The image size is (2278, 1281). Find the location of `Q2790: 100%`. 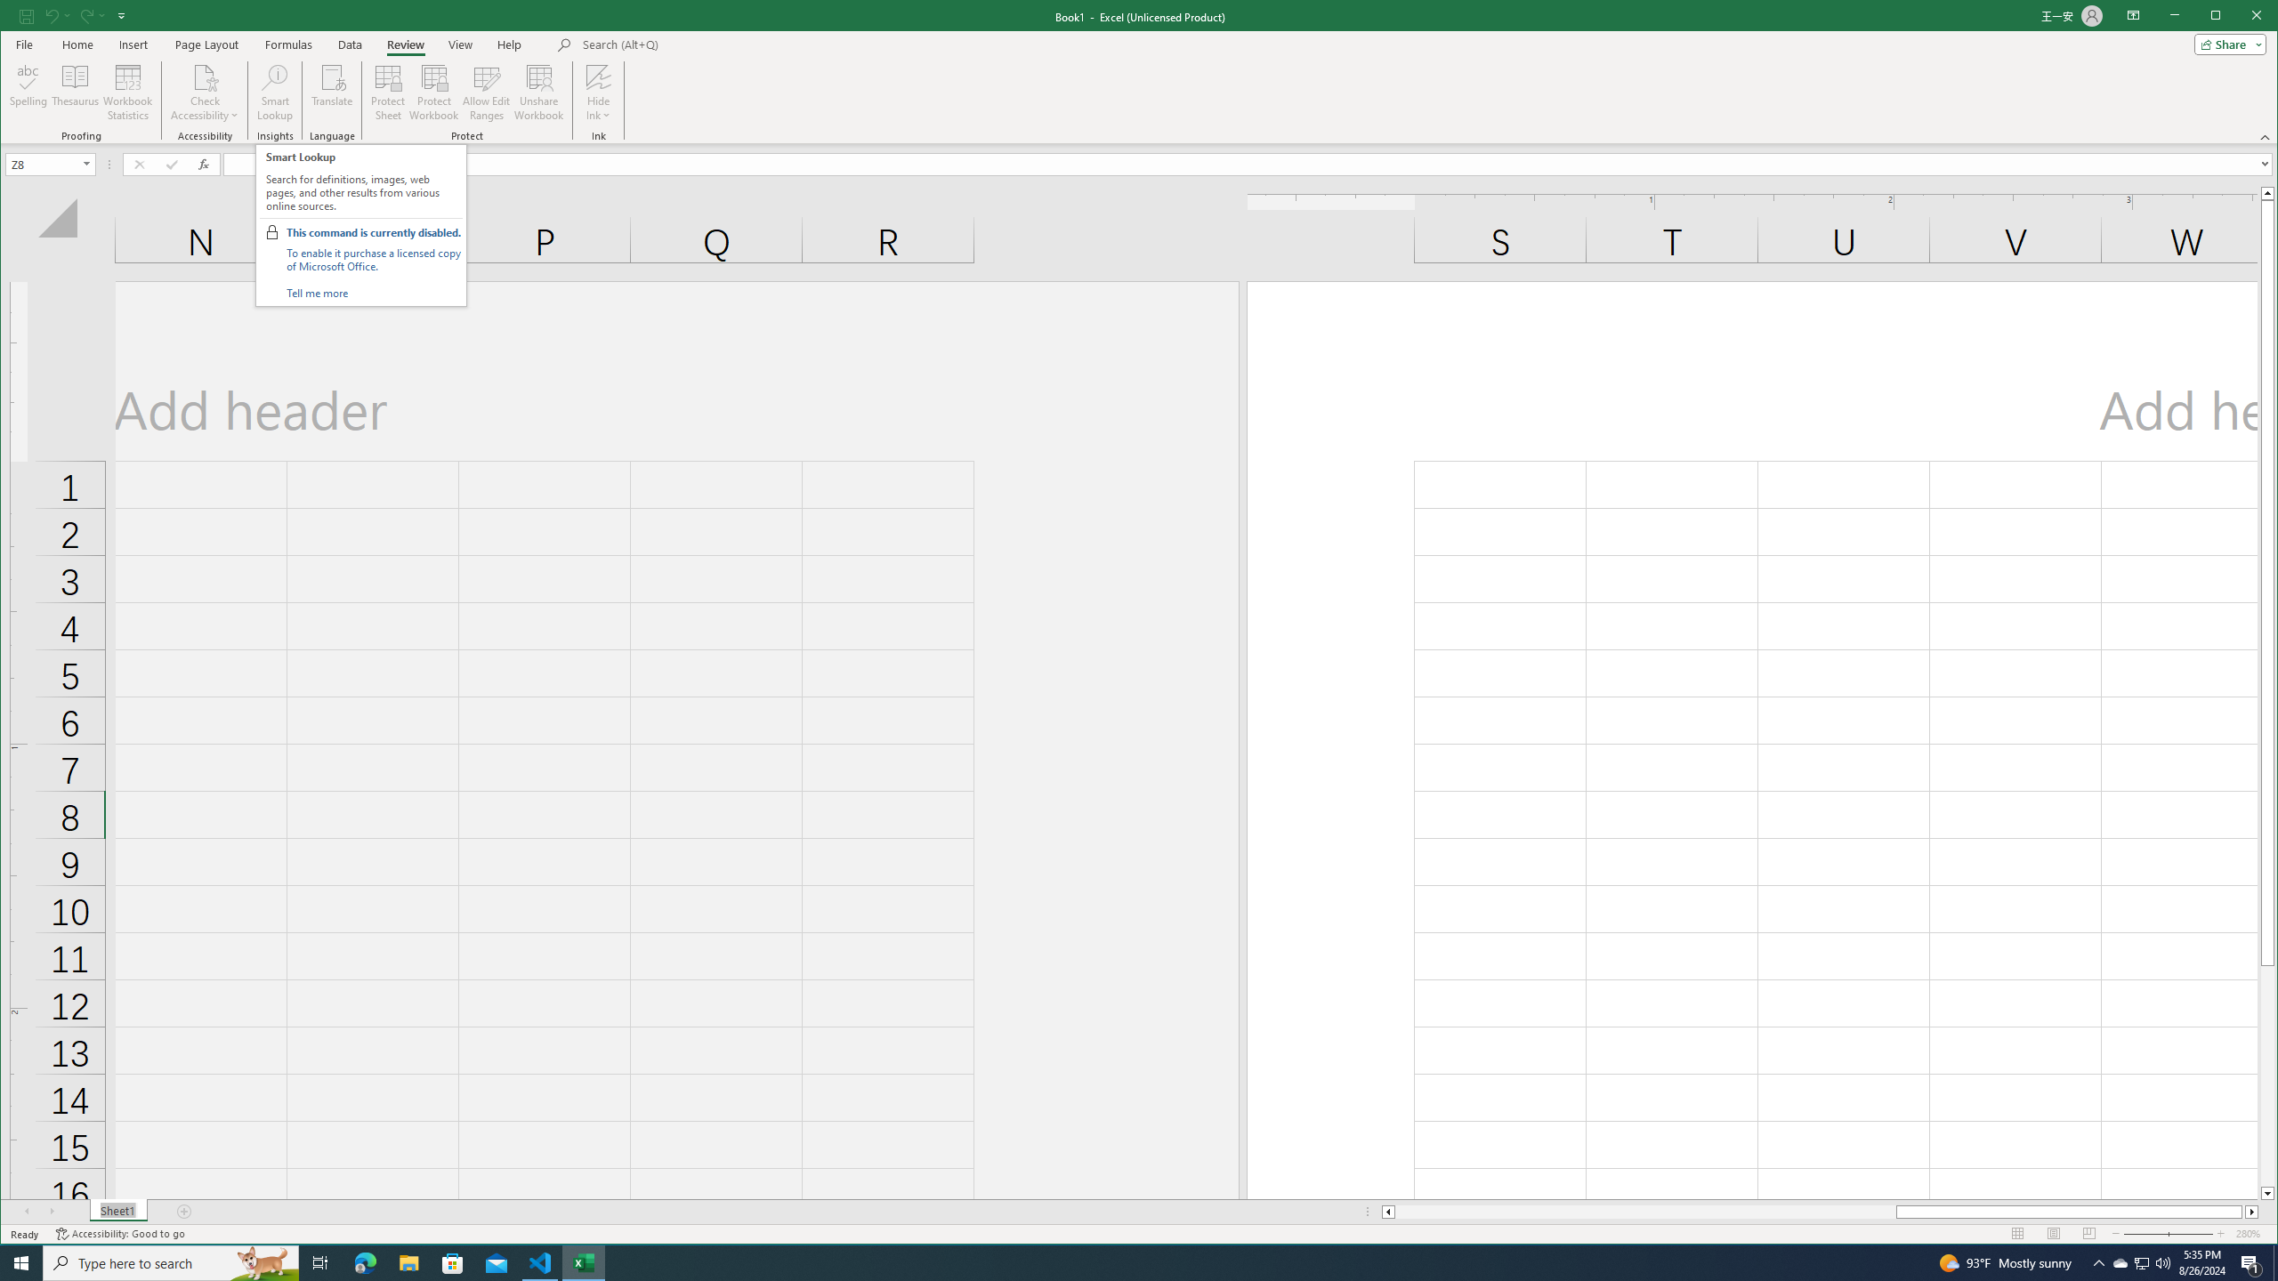

Q2790: 100% is located at coordinates (2162, 1263).